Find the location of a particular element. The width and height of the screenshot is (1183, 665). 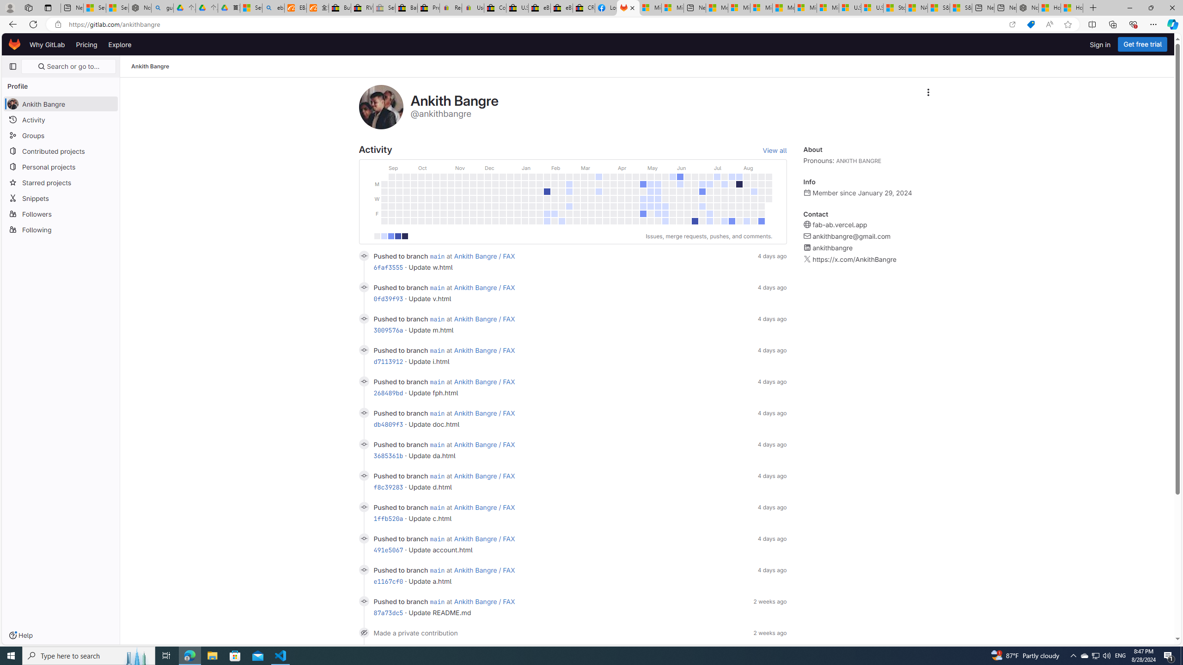

Help is located at coordinates (20, 635).